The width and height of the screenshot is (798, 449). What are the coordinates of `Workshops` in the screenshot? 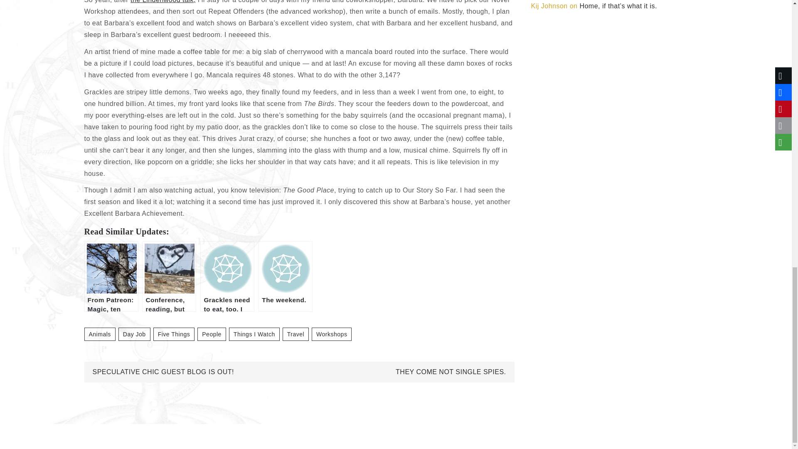 It's located at (332, 334).